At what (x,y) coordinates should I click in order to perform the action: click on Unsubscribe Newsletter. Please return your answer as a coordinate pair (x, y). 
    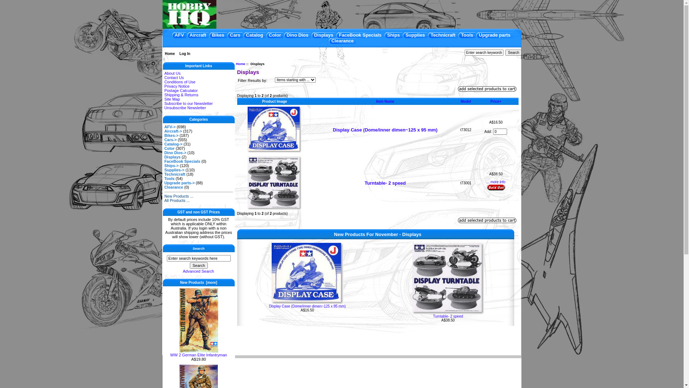
    Looking at the image, I should click on (185, 108).